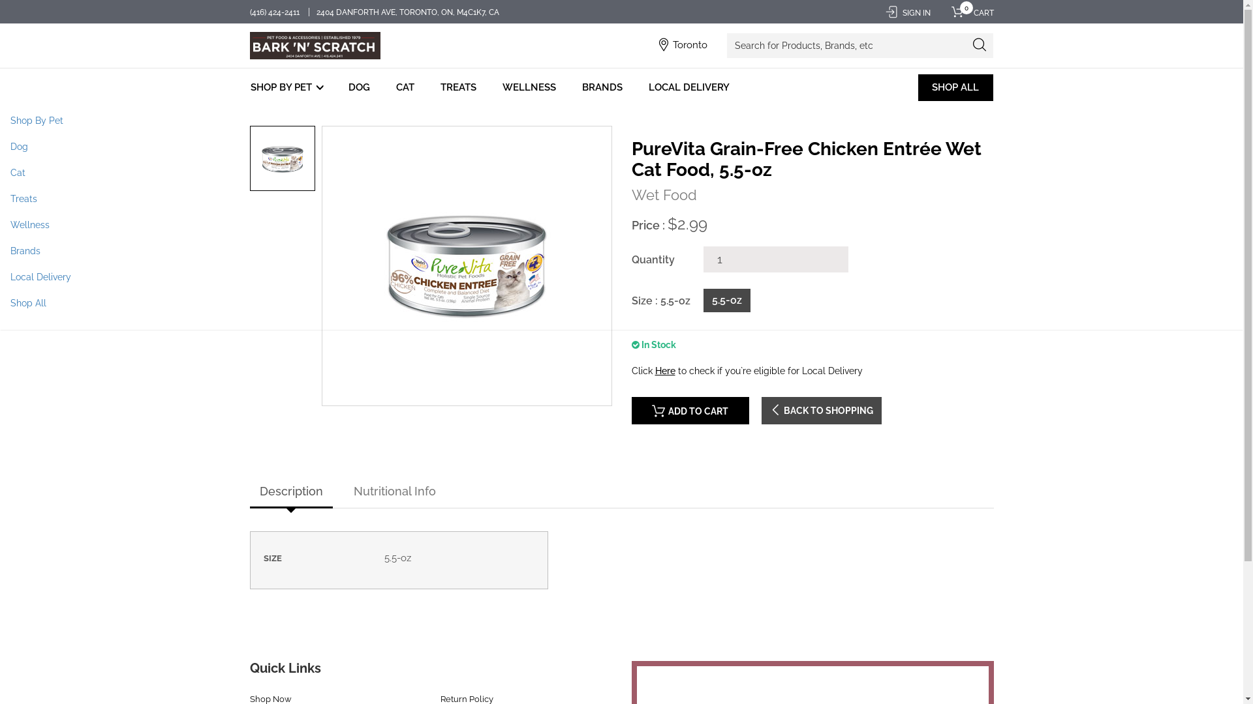 The image size is (1253, 704). I want to click on 0 CART, so click(968, 13).